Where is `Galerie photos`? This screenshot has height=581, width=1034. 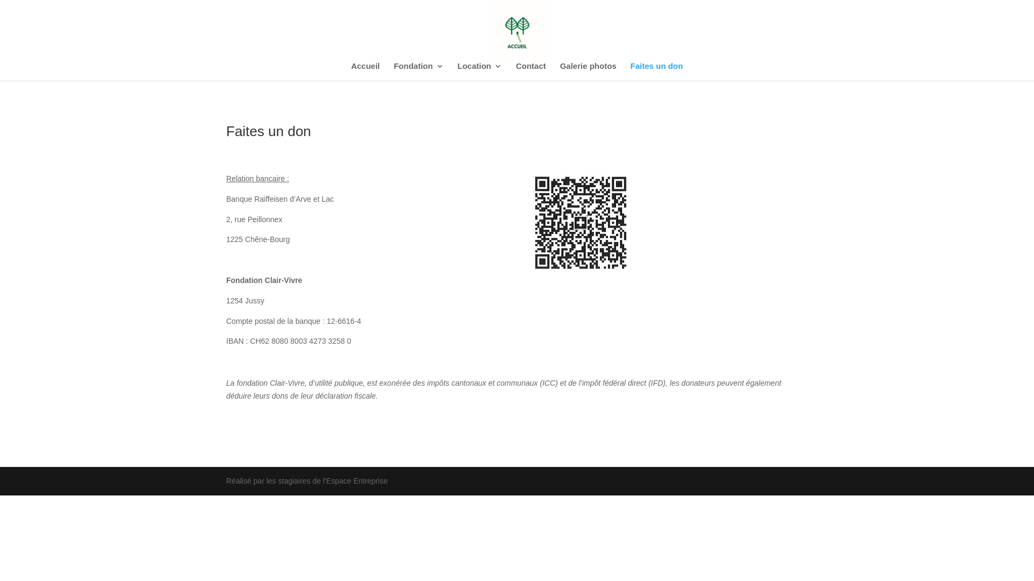 Galerie photos is located at coordinates (588, 72).